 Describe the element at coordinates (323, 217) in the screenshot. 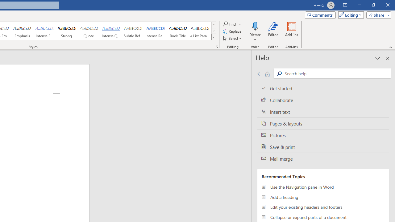

I see `Collapse or expand parts of a document` at that location.